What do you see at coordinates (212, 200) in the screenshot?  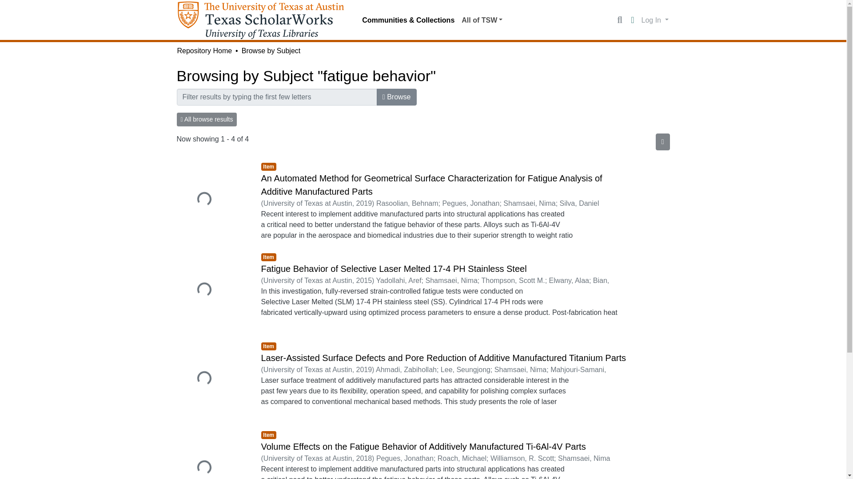 I see `Loading...` at bounding box center [212, 200].